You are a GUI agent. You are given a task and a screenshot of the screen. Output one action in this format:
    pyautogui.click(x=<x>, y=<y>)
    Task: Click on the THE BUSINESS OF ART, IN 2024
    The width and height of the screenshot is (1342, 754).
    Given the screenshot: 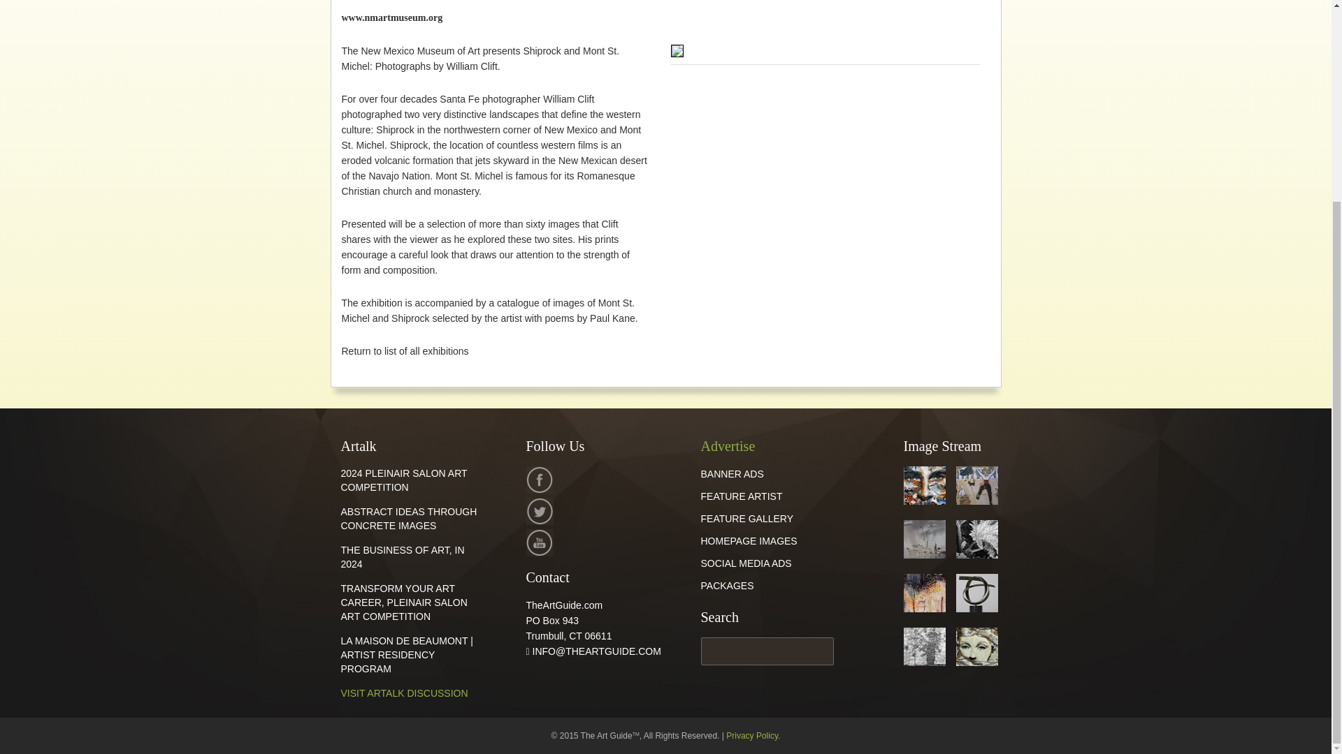 What is the action you would take?
    pyautogui.click(x=403, y=557)
    